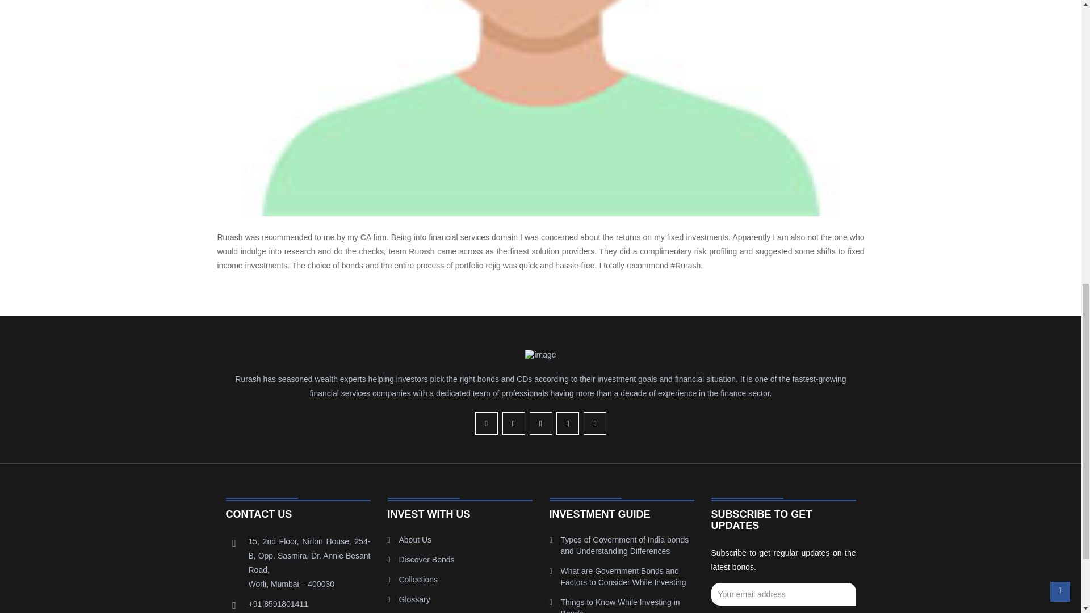  What do you see at coordinates (621, 605) in the screenshot?
I see `Things to Know While Investing in Bonds` at bounding box center [621, 605].